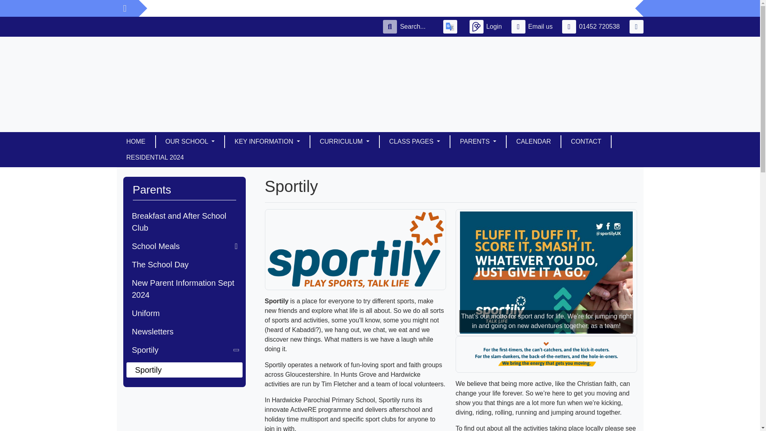  Describe the element at coordinates (487, 26) in the screenshot. I see `Login` at that location.